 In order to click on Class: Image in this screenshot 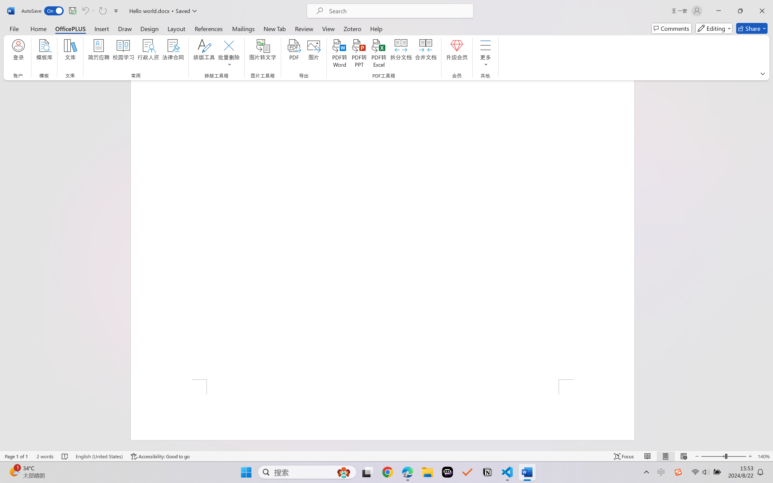, I will do `click(678, 472)`.